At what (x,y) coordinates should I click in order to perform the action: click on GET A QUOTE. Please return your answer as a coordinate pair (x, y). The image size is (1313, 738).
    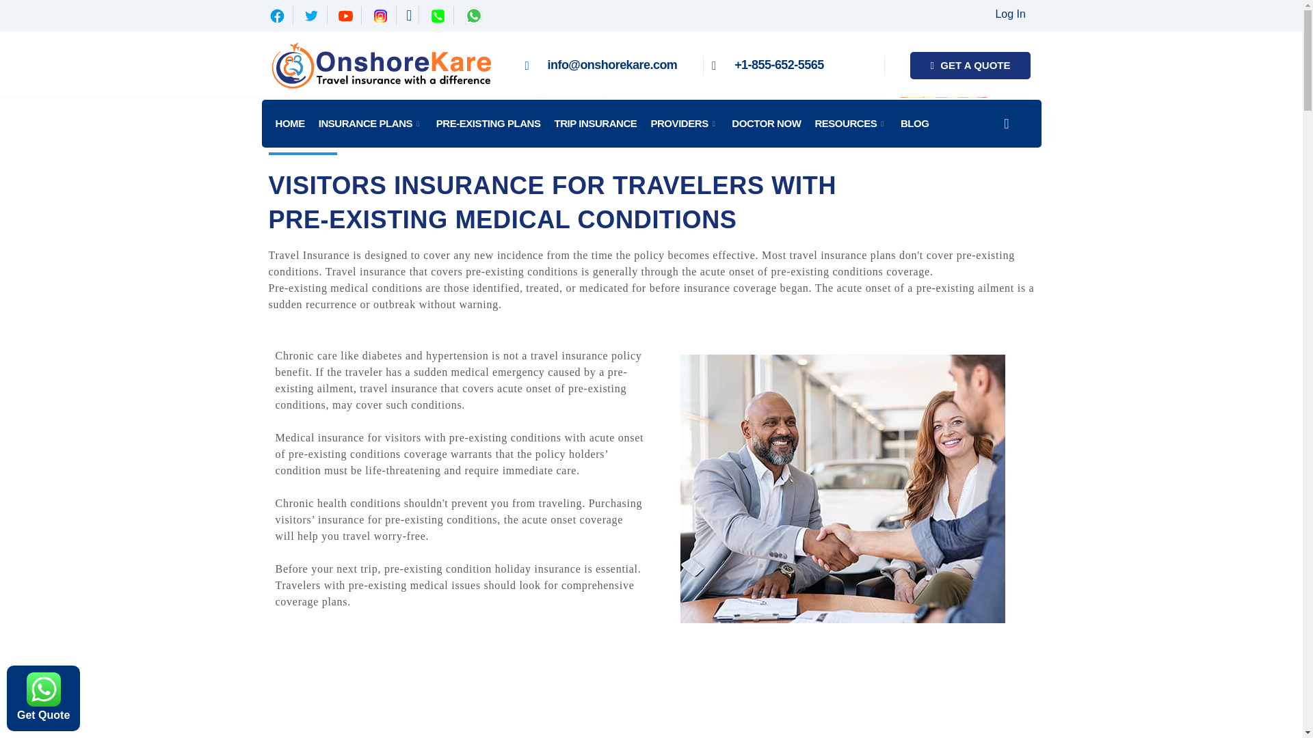
    Looking at the image, I should click on (970, 66).